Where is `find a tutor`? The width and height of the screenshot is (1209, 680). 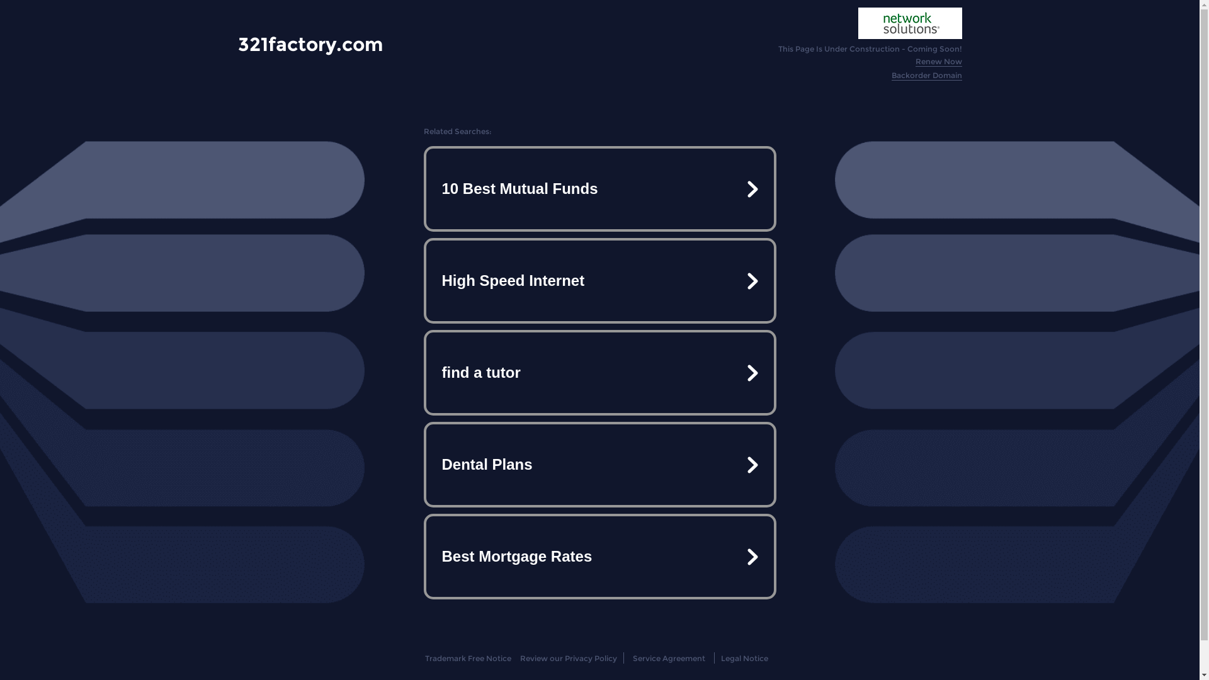
find a tutor is located at coordinates (599, 373).